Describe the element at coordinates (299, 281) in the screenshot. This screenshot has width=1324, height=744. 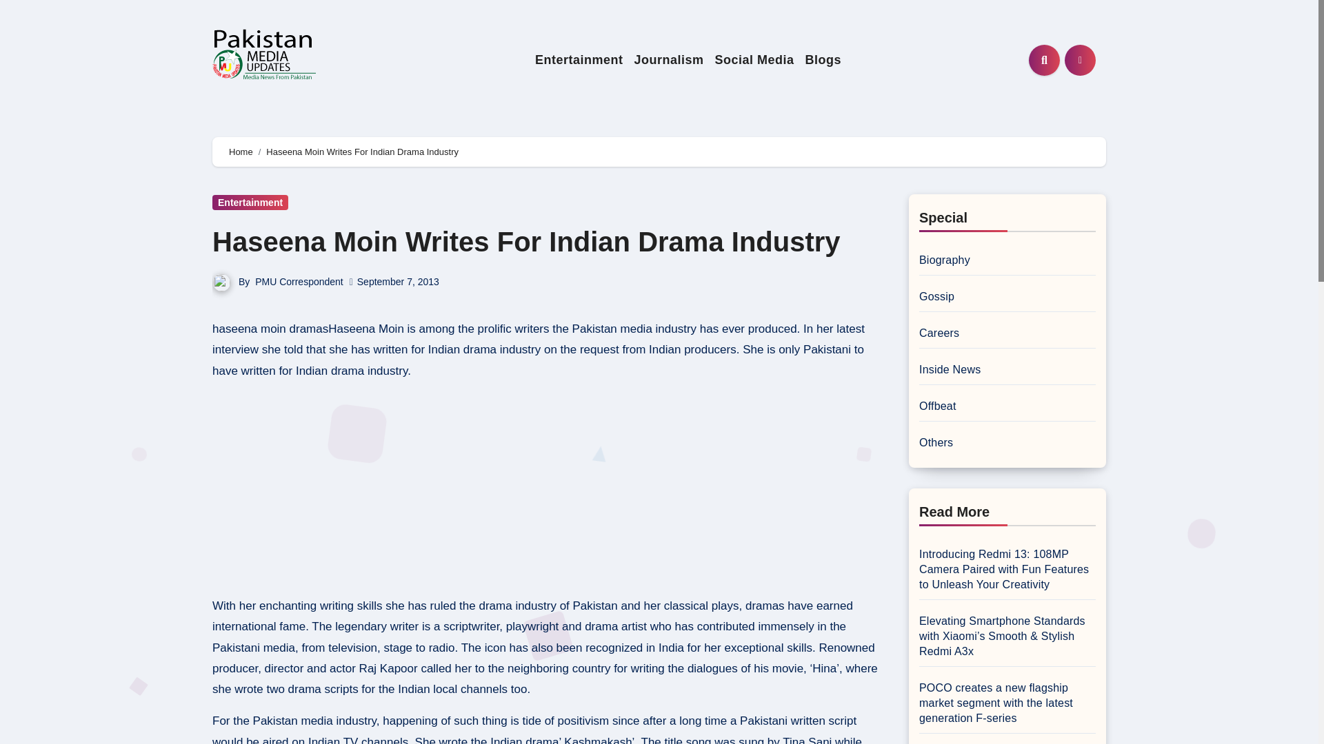
I see `PMU Correspondent` at that location.